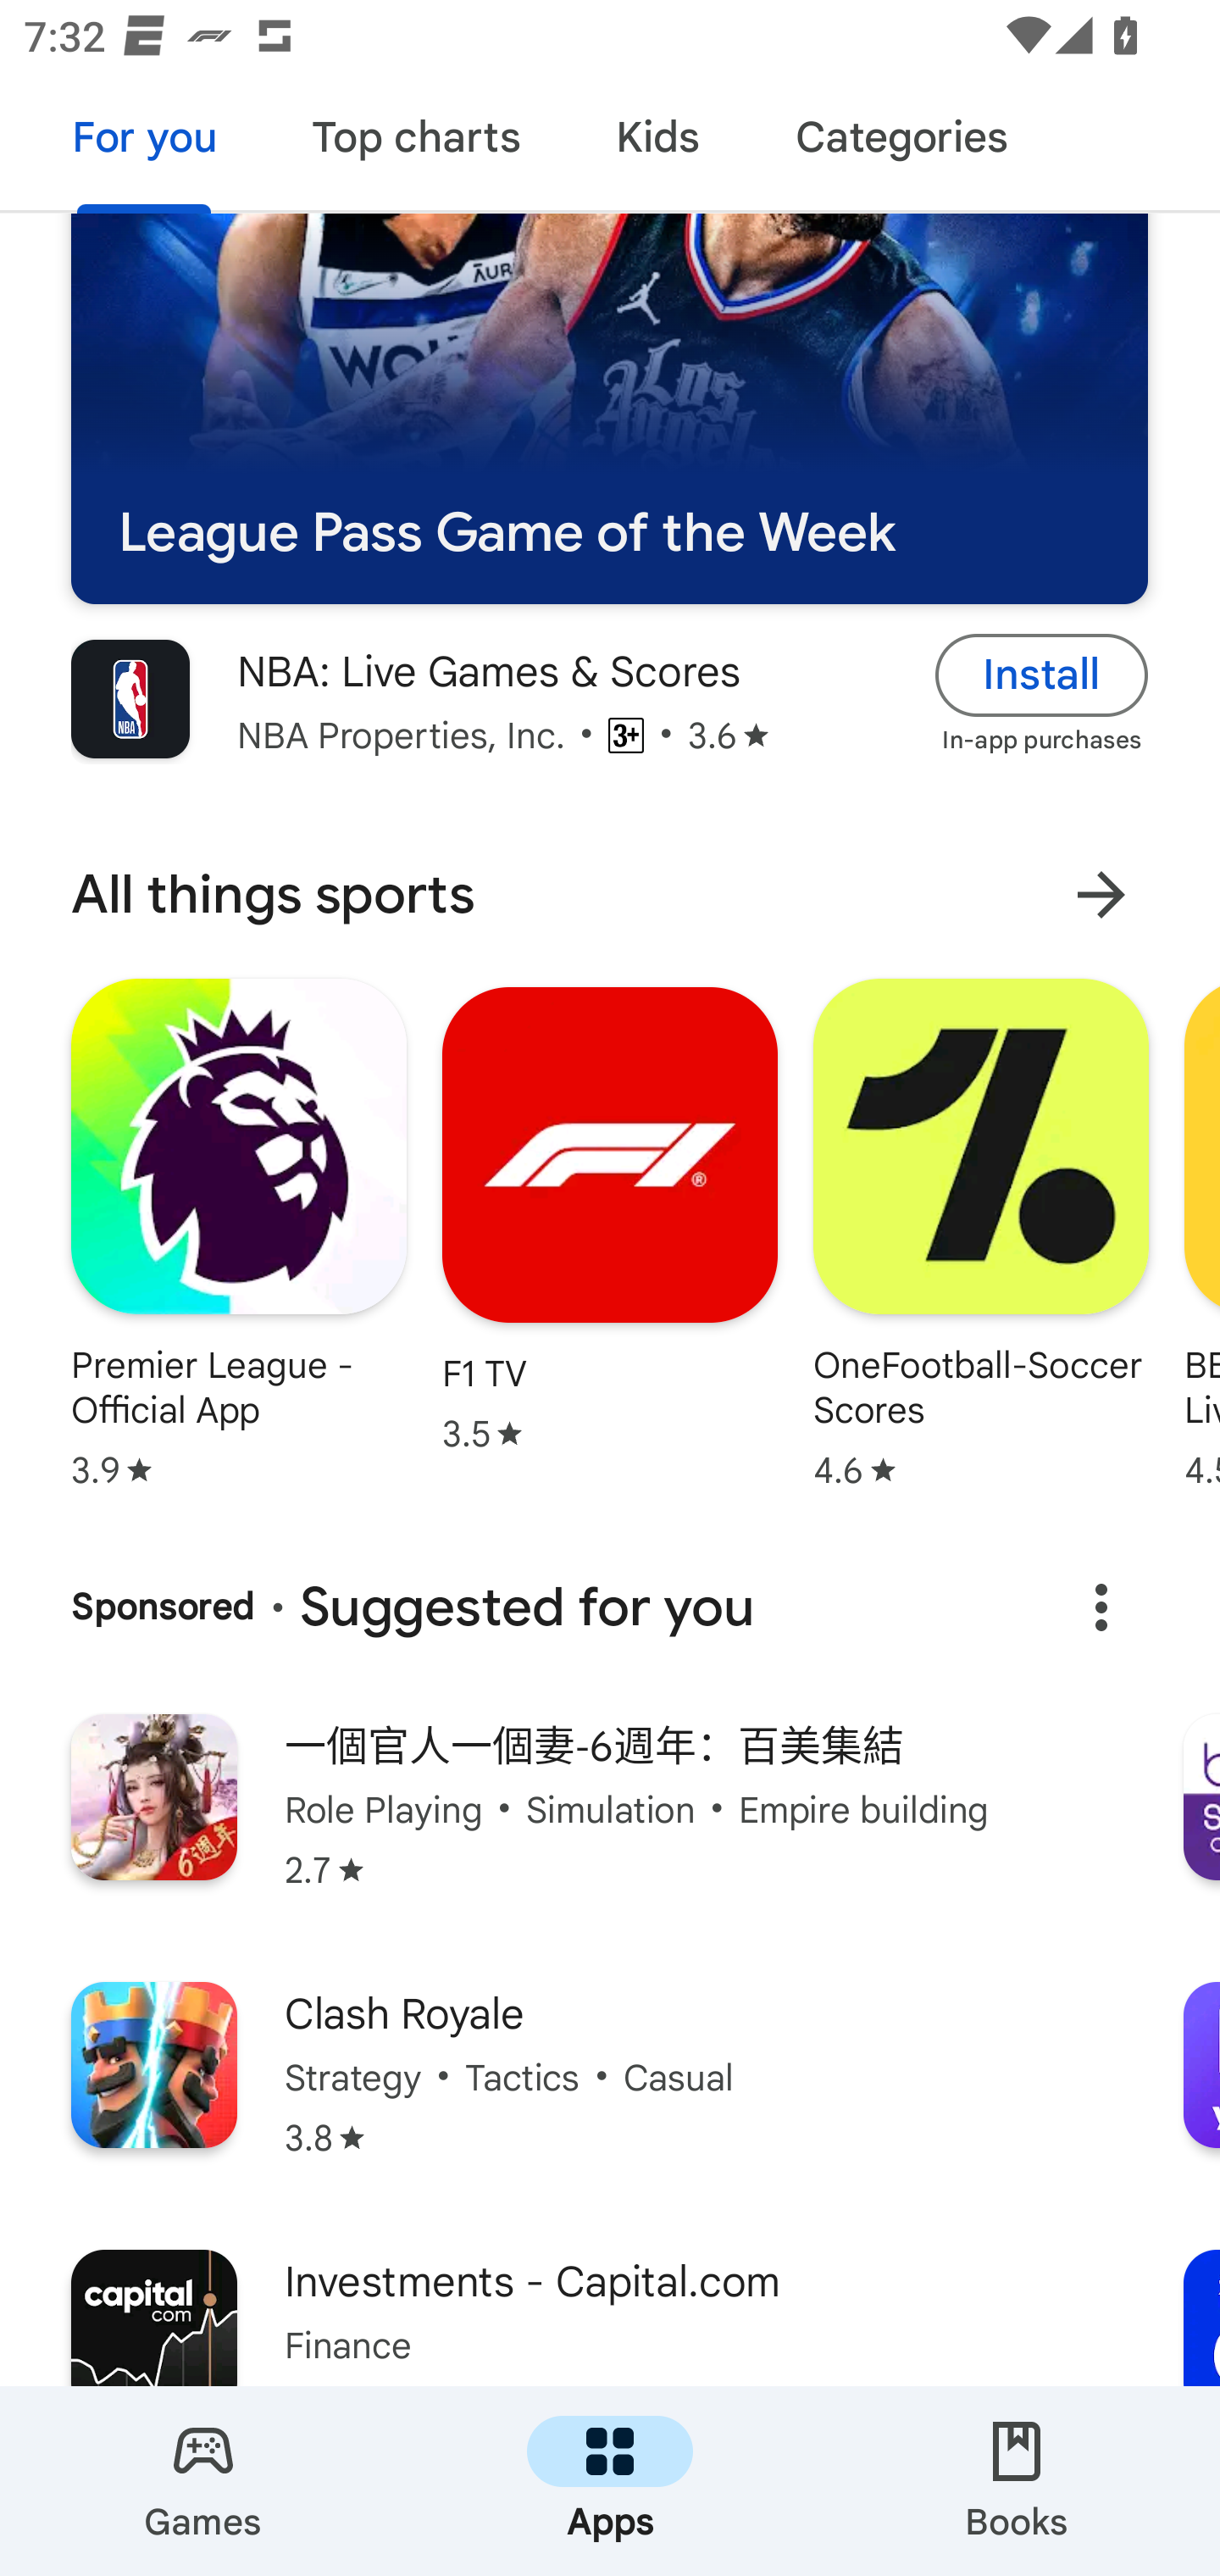 Image resolution: width=1220 pixels, height=2576 pixels. What do you see at coordinates (1101, 895) in the screenshot?
I see `More results for All things sports` at bounding box center [1101, 895].